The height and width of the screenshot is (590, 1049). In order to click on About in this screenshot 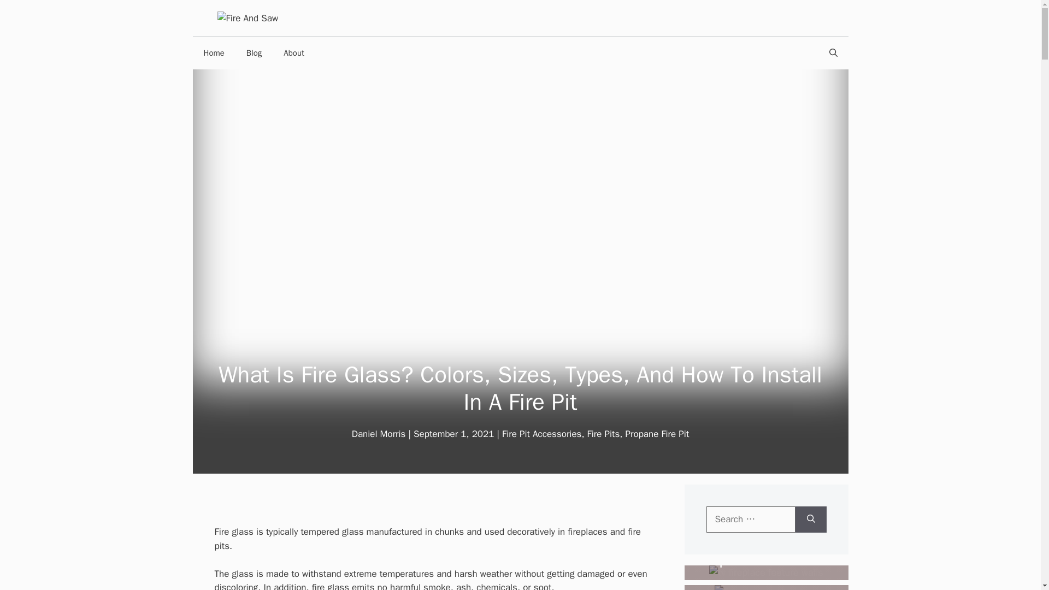, I will do `click(294, 52)`.